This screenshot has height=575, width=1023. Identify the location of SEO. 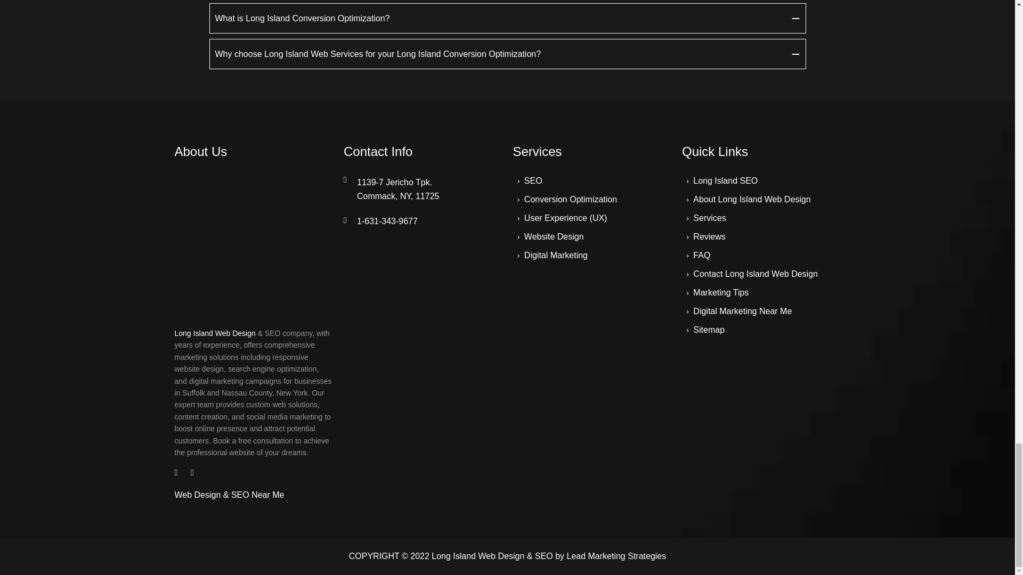
(554, 236).